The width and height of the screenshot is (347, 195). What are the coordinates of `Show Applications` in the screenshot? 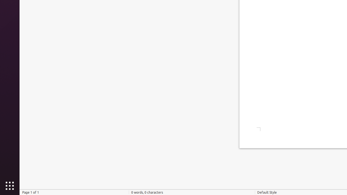 It's located at (10, 186).